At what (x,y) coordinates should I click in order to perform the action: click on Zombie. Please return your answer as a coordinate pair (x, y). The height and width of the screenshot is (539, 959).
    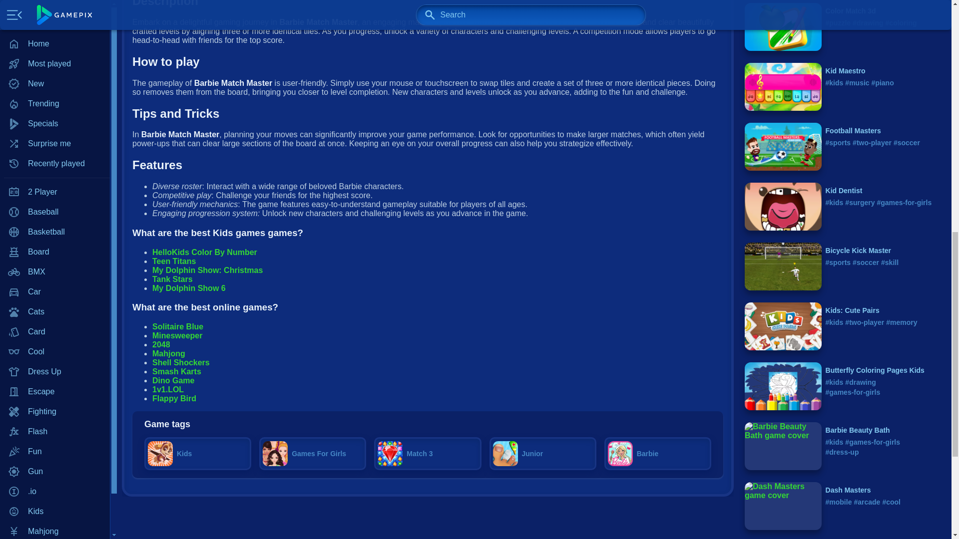
    Looking at the image, I should click on (55, 252).